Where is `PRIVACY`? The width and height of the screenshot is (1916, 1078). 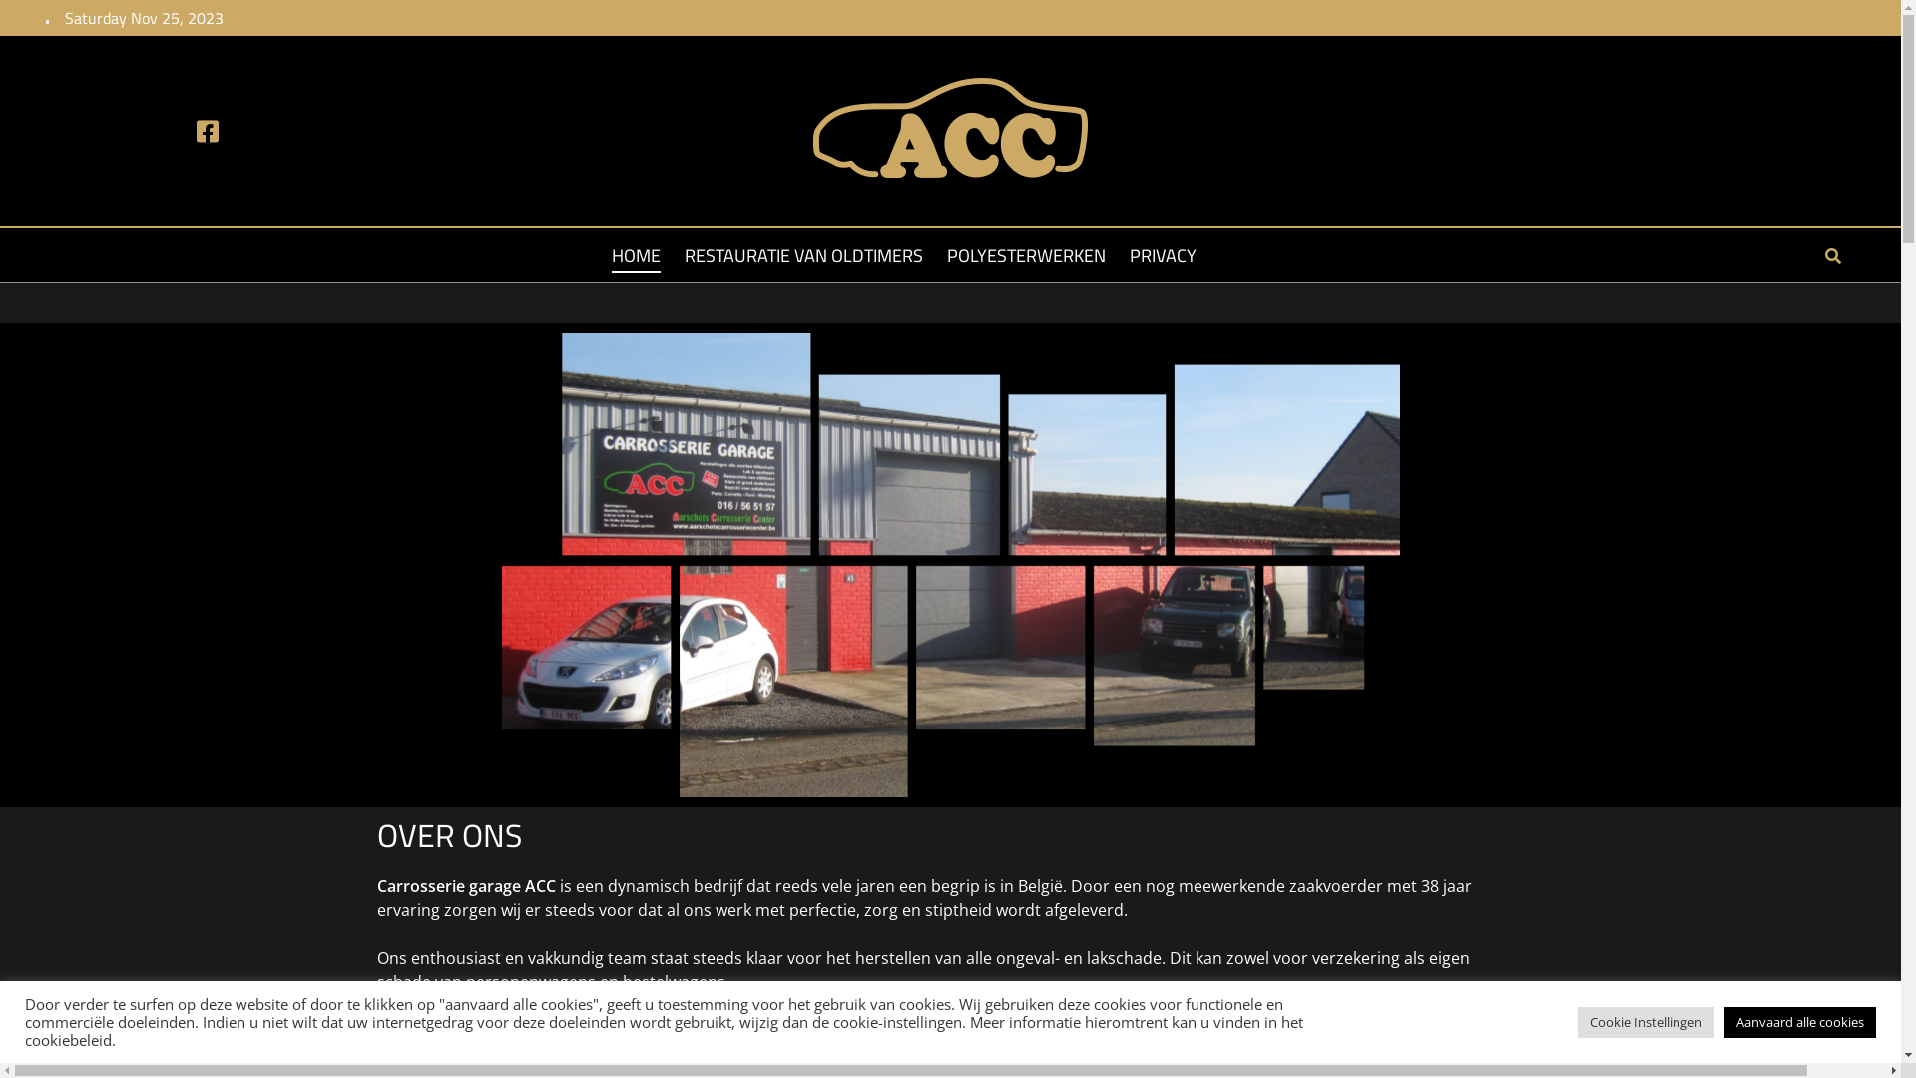 PRIVACY is located at coordinates (1164, 262).